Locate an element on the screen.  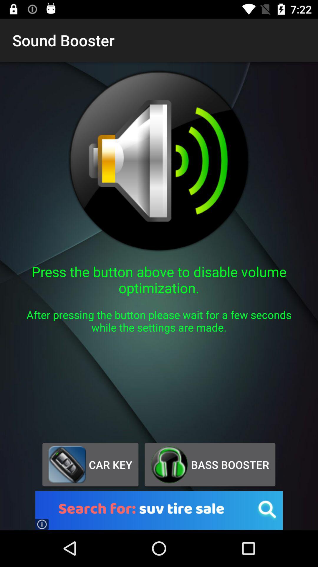
choose the icon next to bass booster button is located at coordinates (90, 465).